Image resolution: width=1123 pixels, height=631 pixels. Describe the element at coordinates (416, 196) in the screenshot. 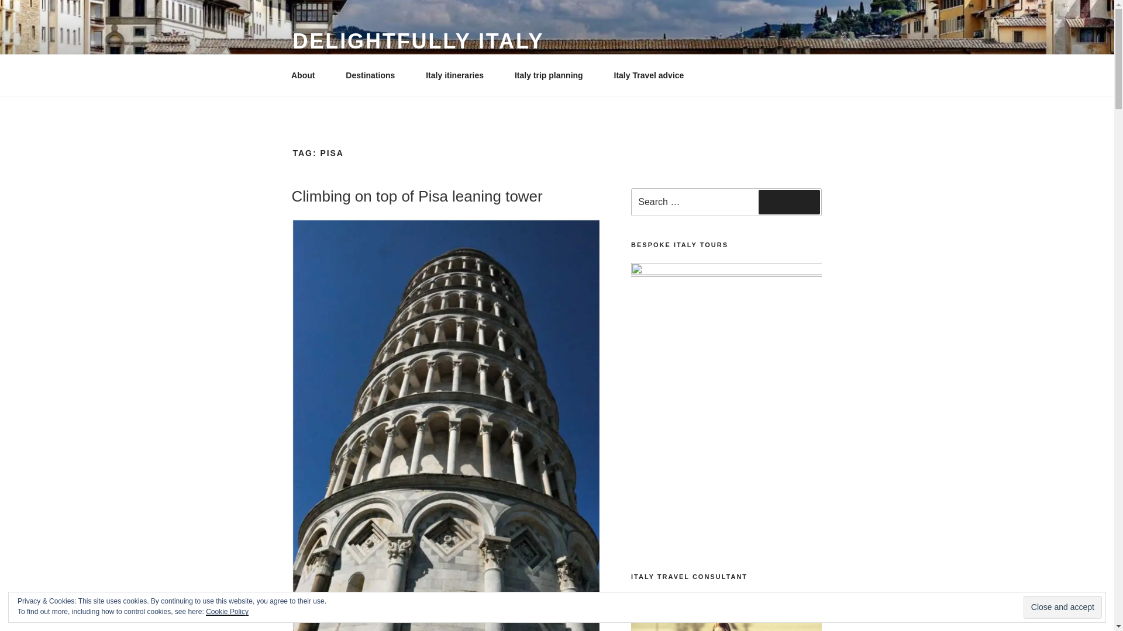

I see `Climbing on top of Pisa leaning tower` at that location.